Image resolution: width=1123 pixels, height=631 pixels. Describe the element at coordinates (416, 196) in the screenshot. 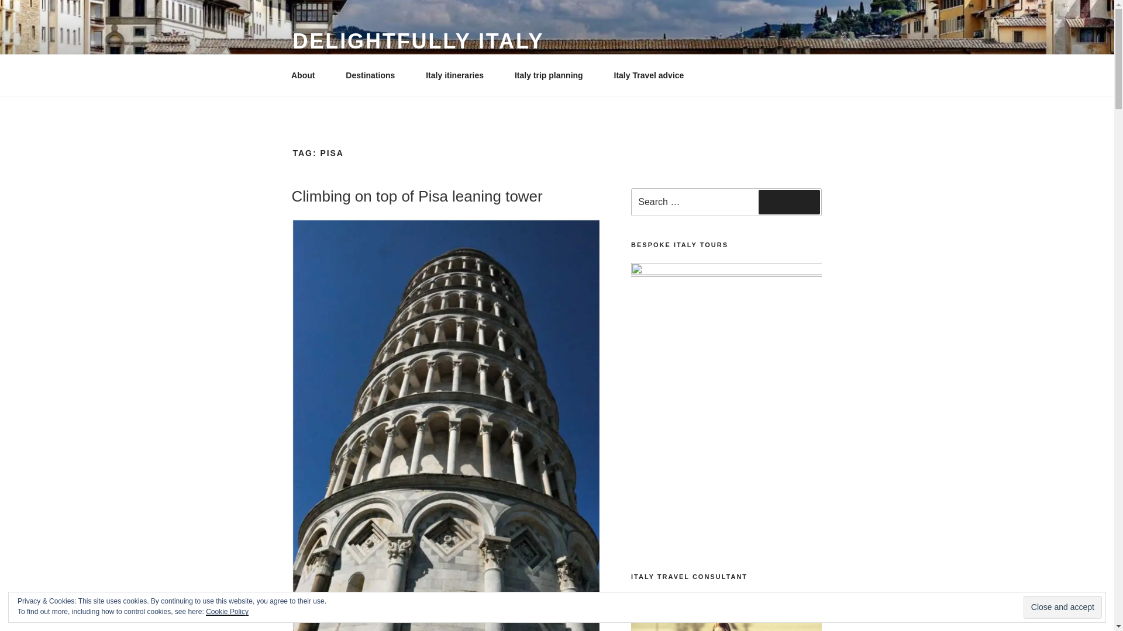

I see `Climbing on top of Pisa leaning tower` at that location.